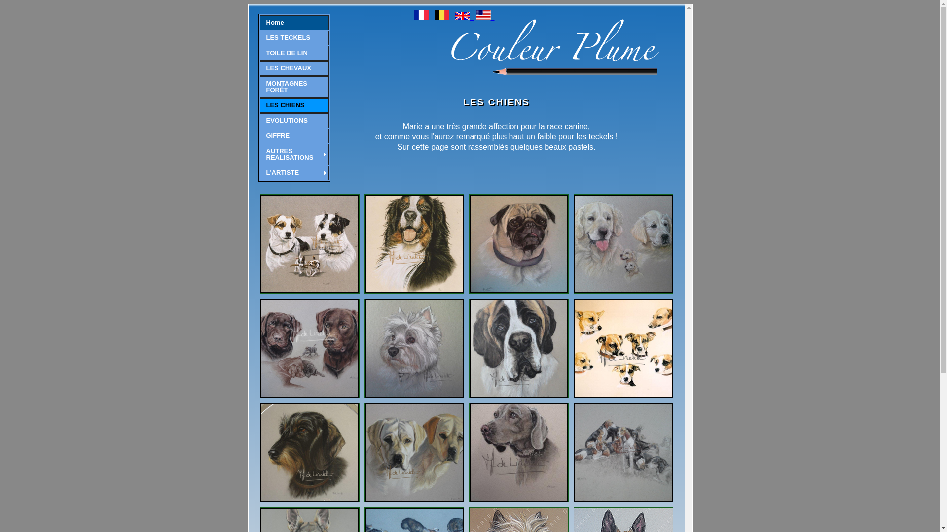  I want to click on Home, so click(294, 23).